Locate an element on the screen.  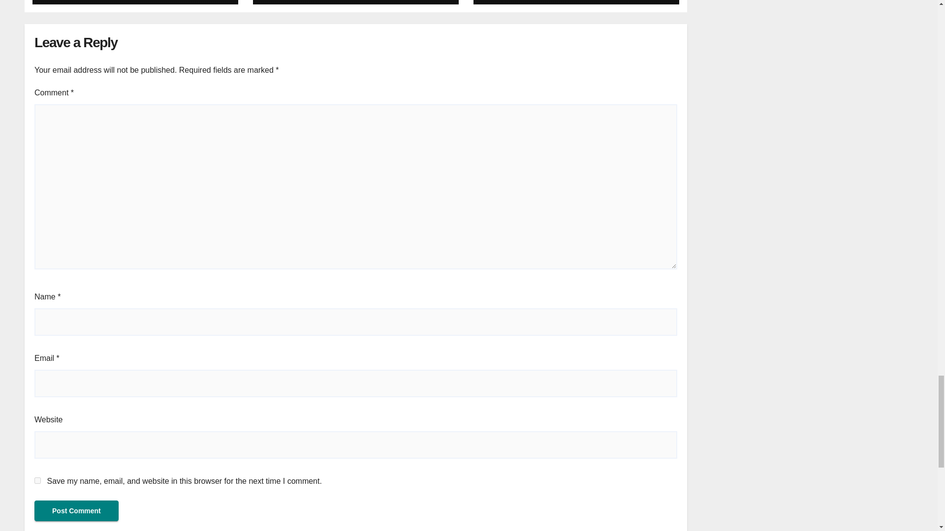
yes is located at coordinates (37, 480).